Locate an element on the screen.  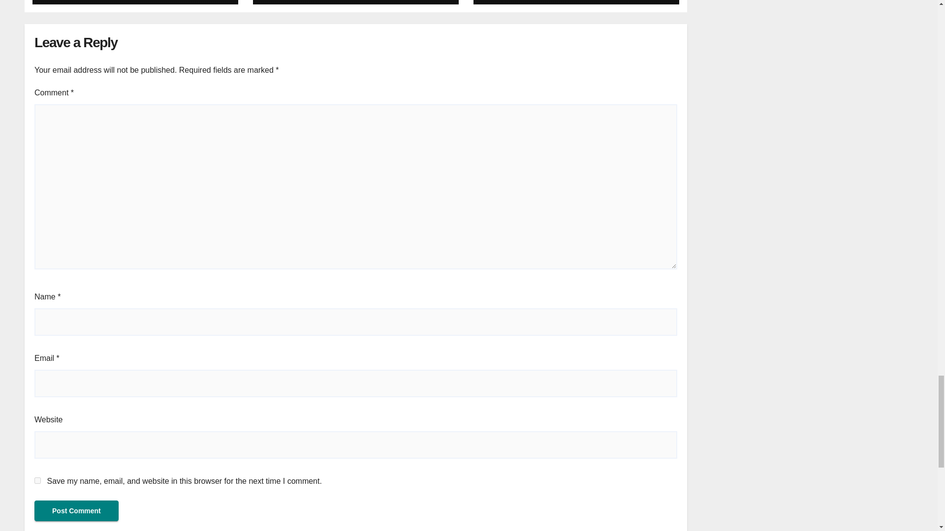
yes is located at coordinates (37, 480).